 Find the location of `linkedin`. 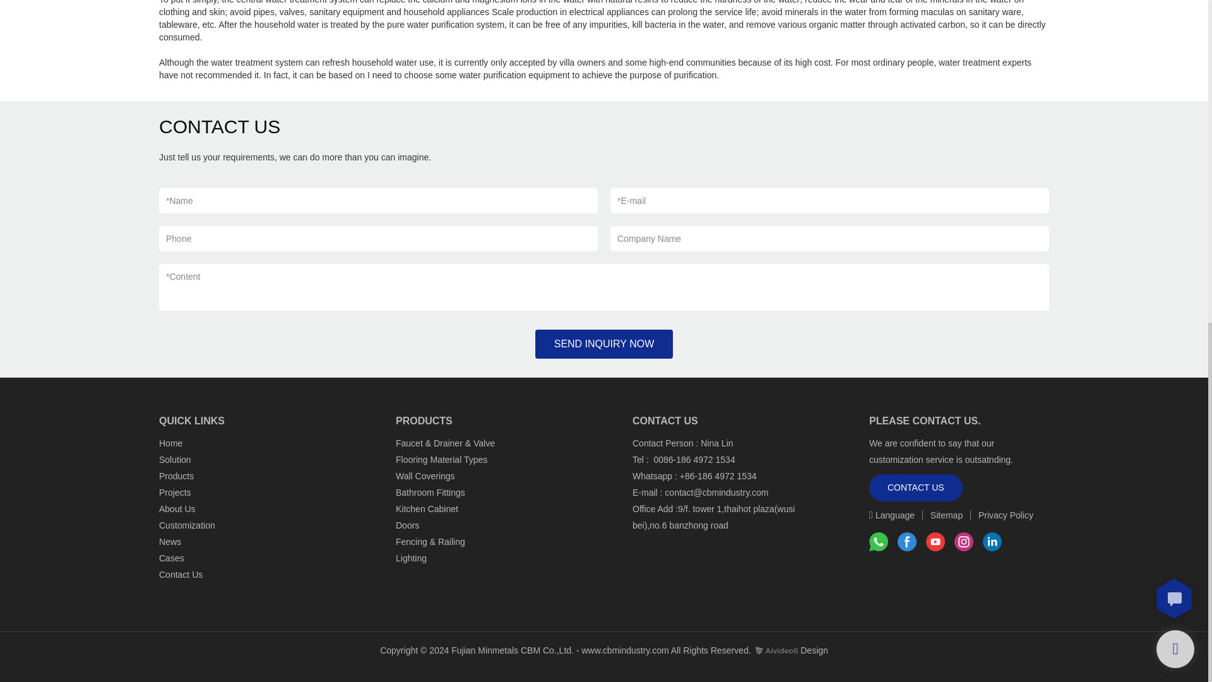

linkedin is located at coordinates (992, 542).